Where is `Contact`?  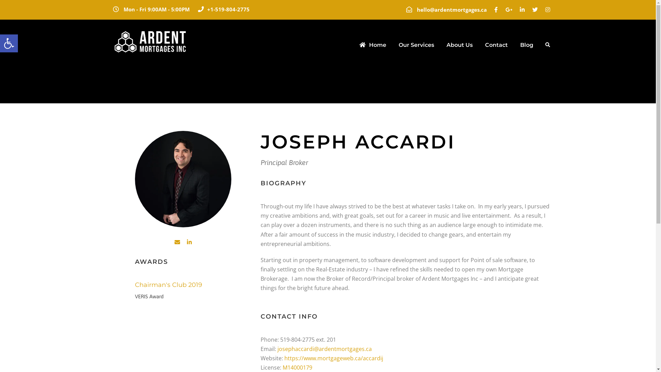 Contact is located at coordinates (496, 48).